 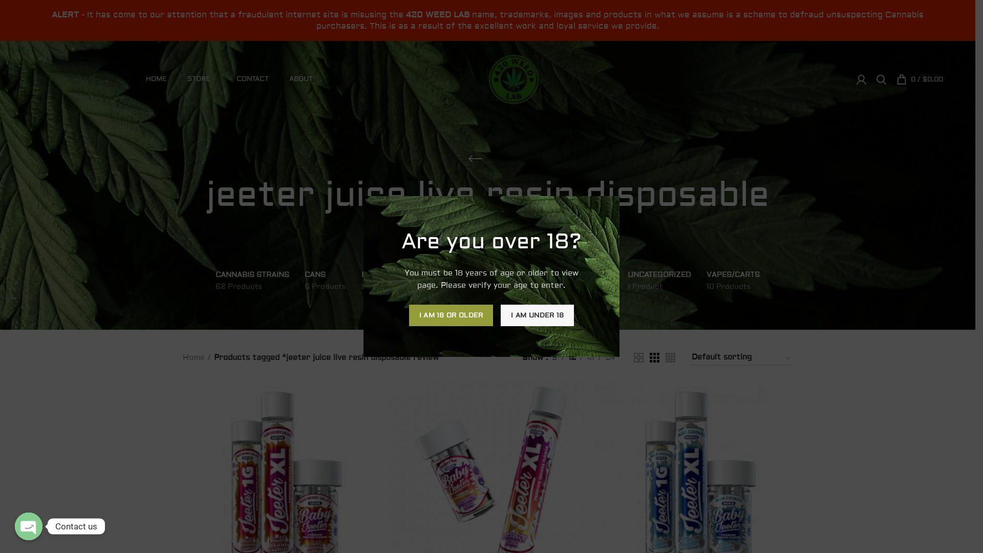 I want to click on 0 / $0.00, so click(x=920, y=79).